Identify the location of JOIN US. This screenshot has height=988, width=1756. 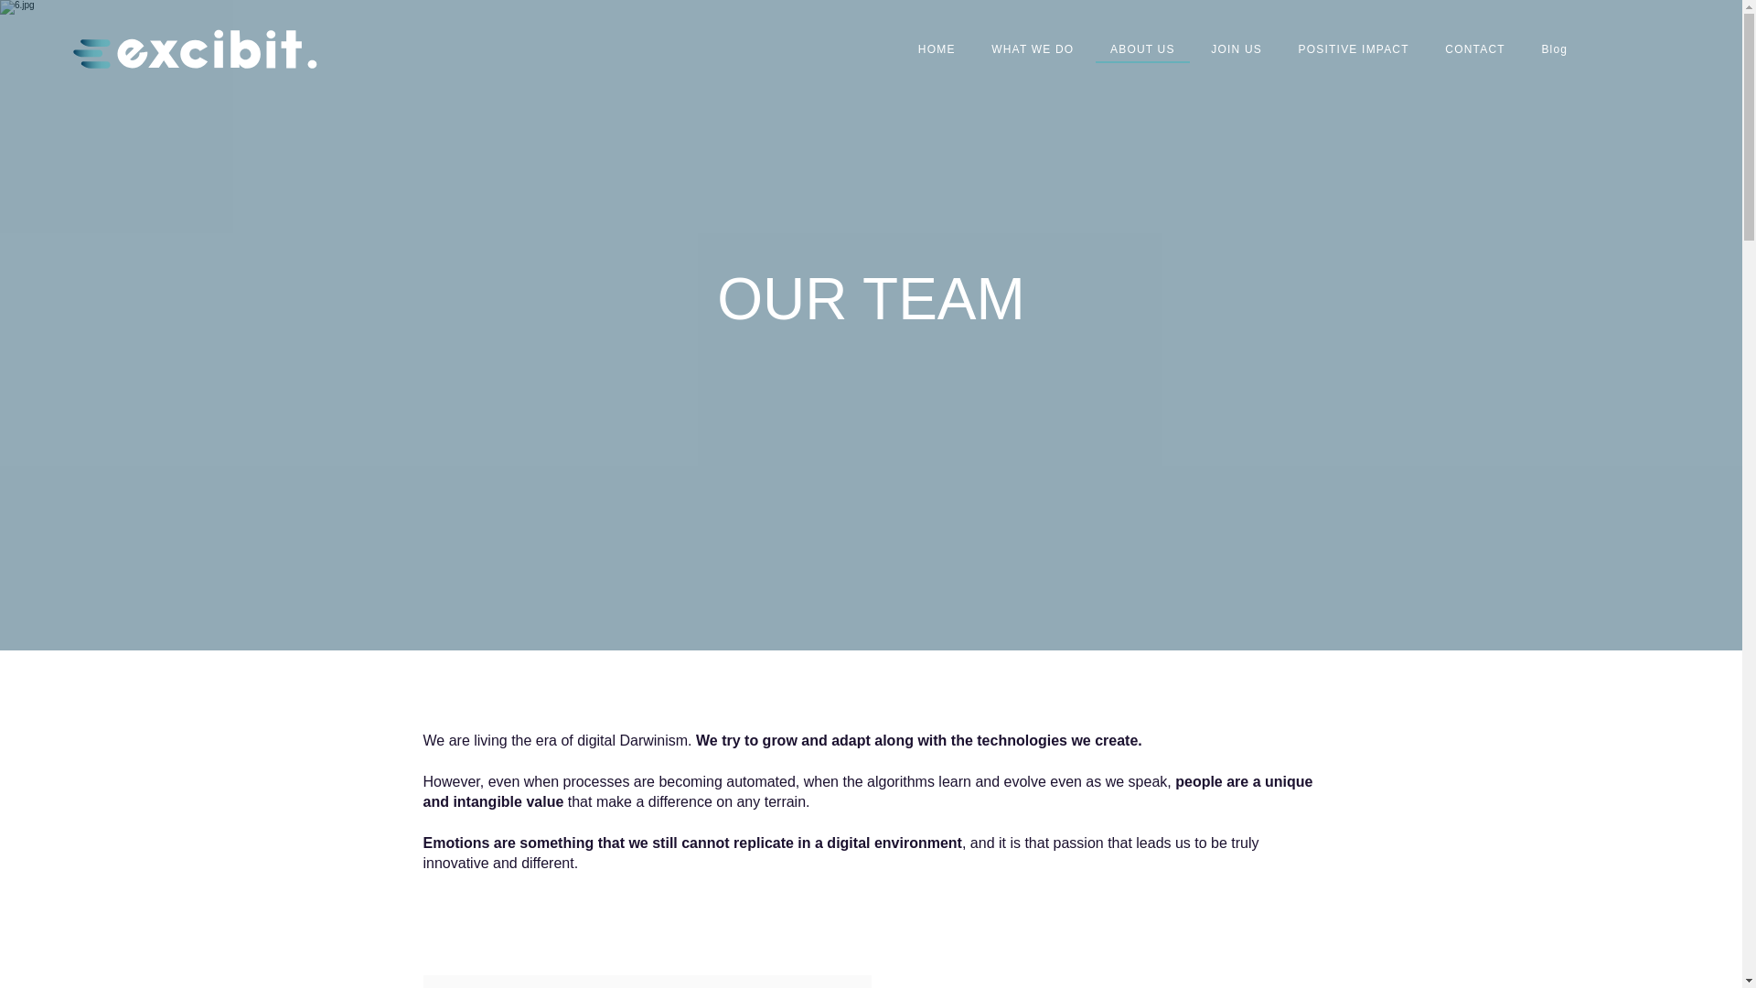
(1236, 50).